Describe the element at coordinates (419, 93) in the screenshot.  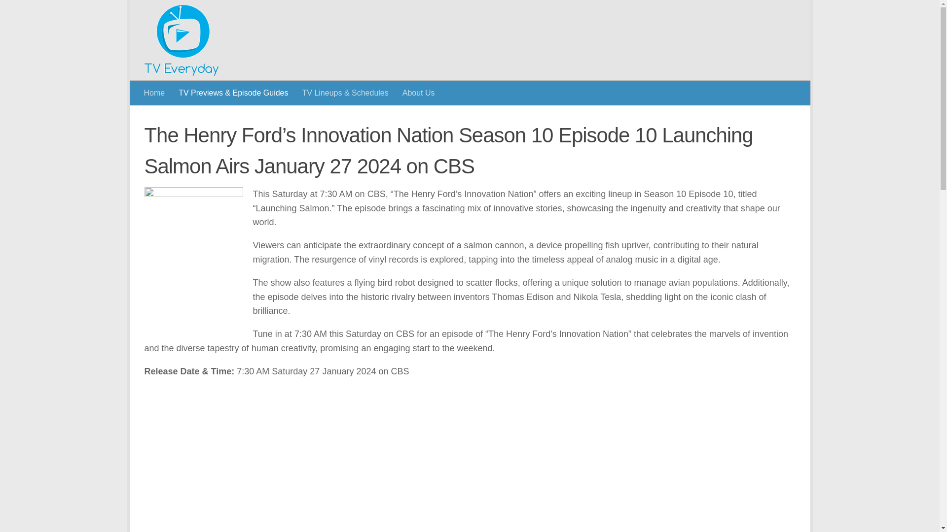
I see `About Us` at that location.